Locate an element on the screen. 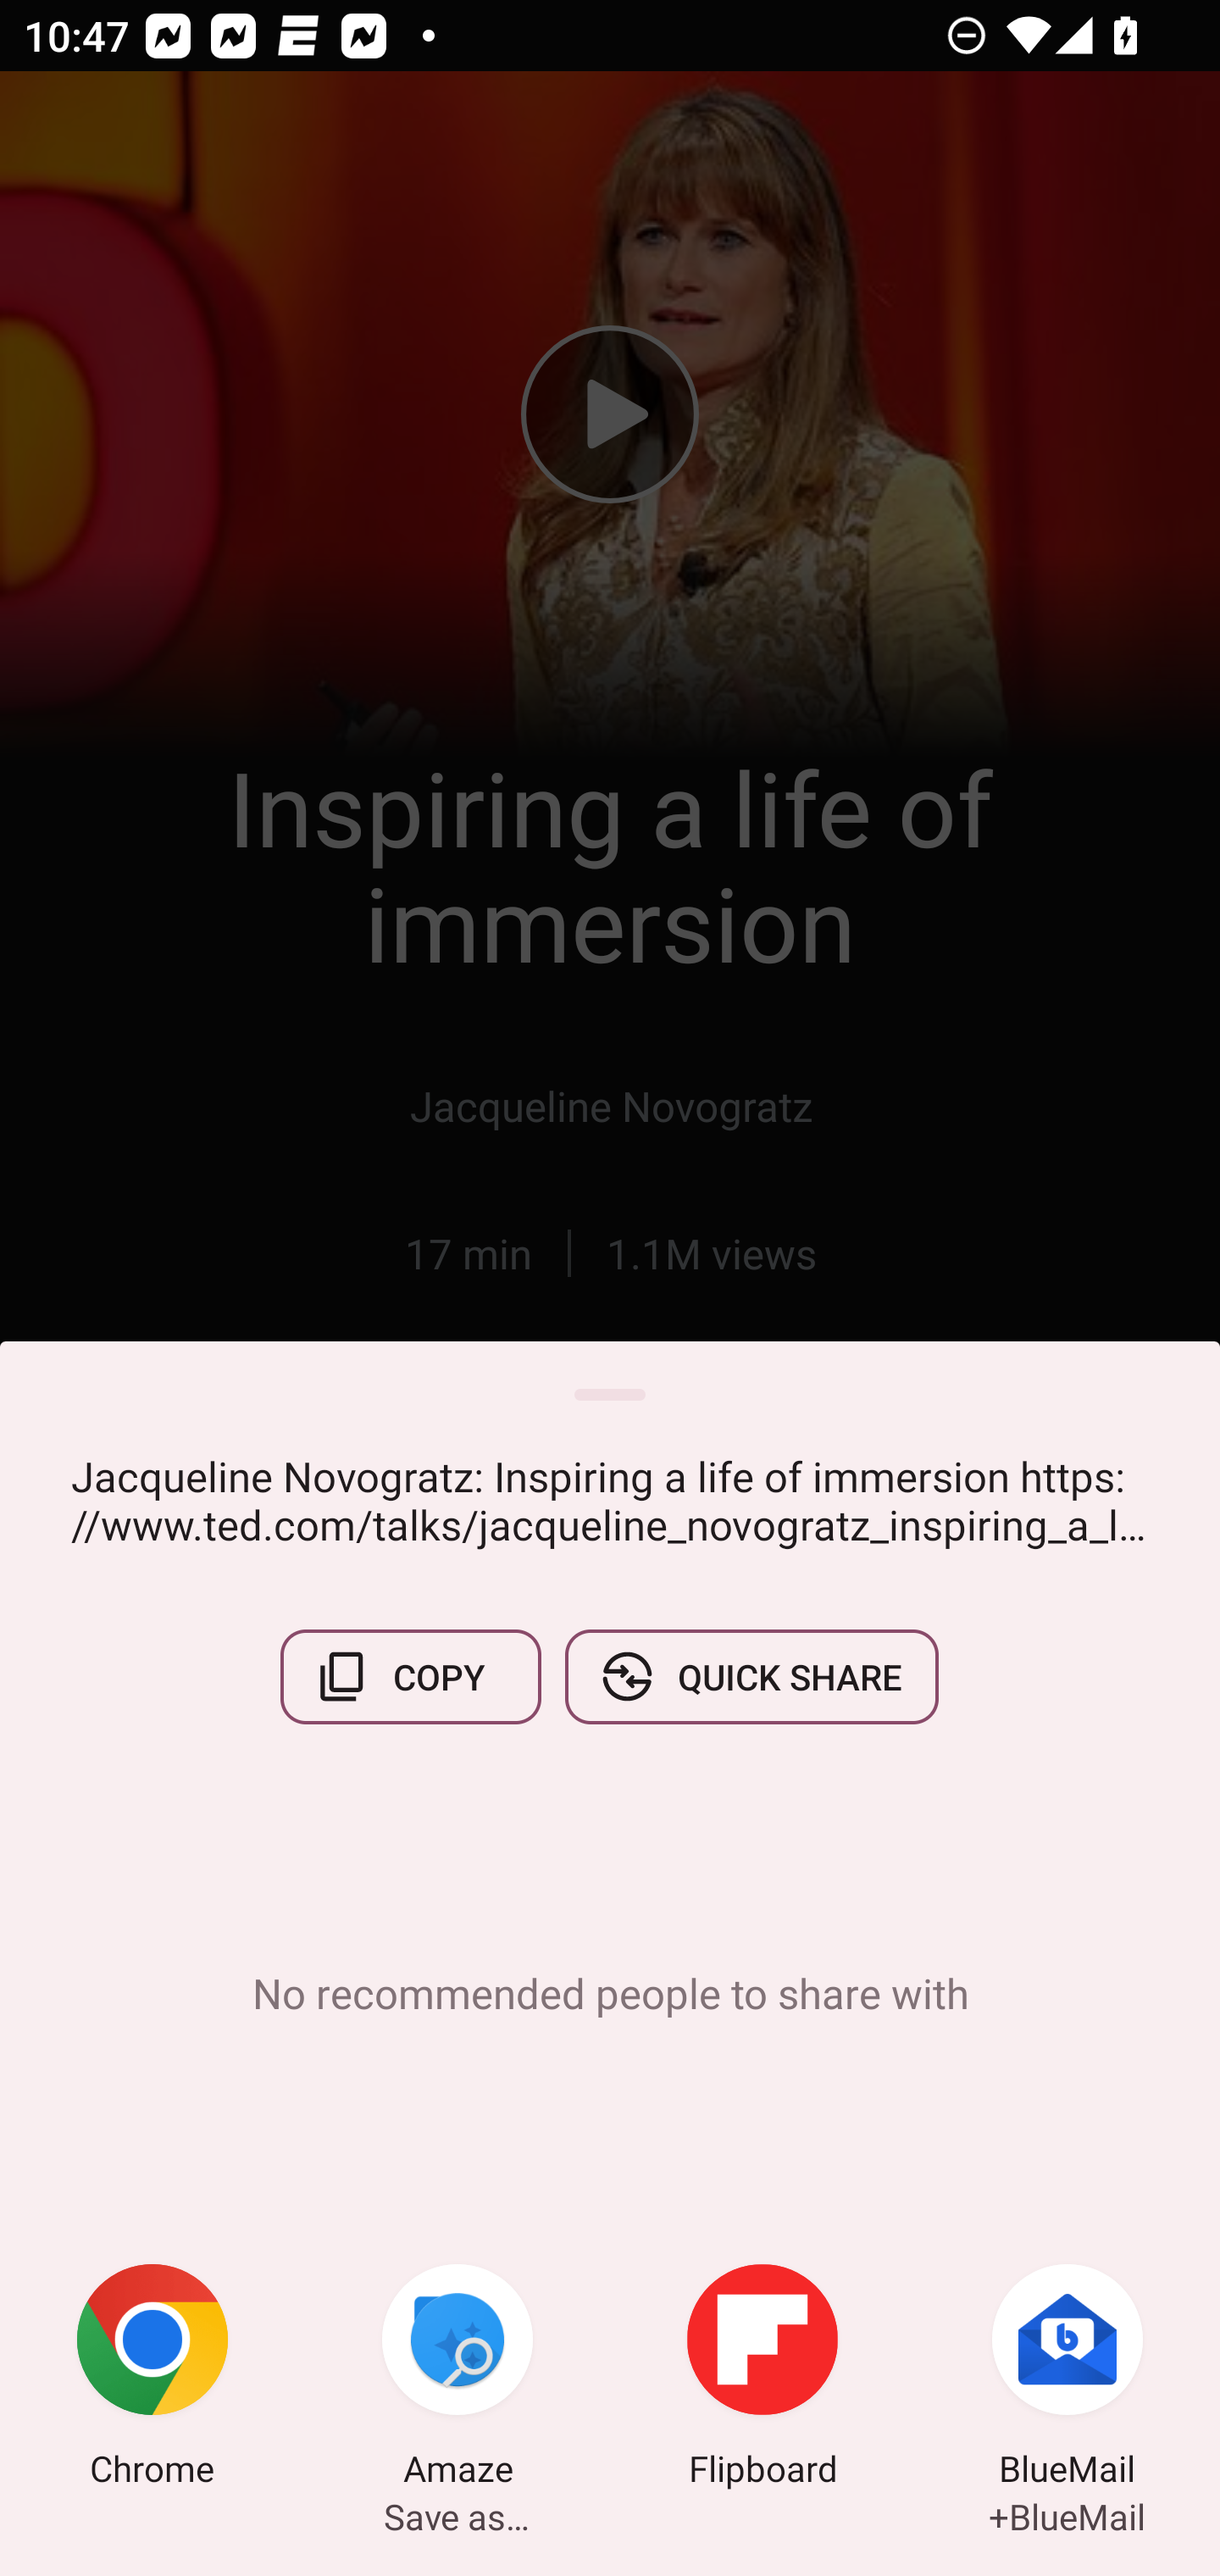 This screenshot has width=1220, height=2576. BlueMail +BlueMail is located at coordinates (1067, 2379).